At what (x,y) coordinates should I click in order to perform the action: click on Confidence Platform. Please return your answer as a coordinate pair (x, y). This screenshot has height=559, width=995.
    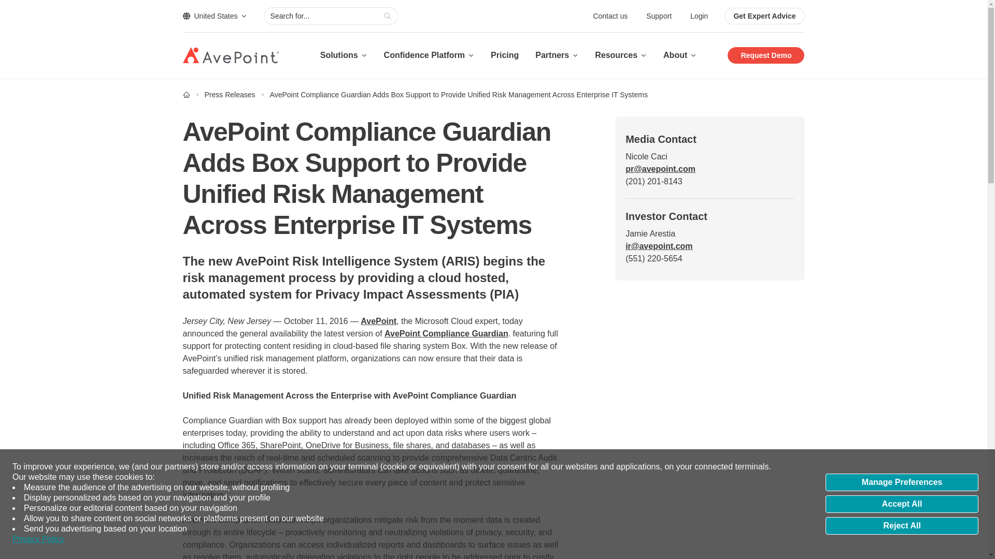
    Looking at the image, I should click on (429, 55).